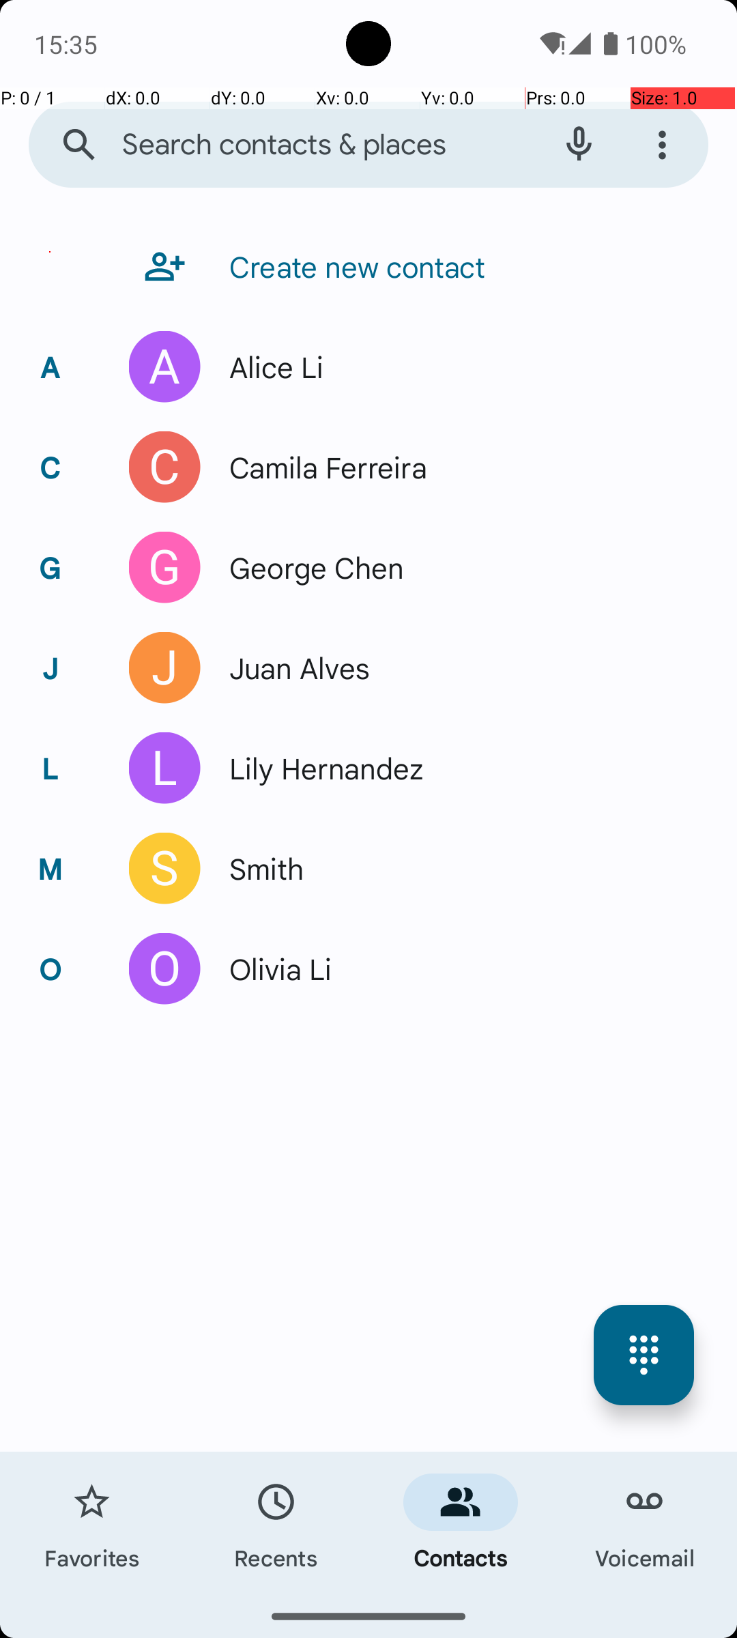  I want to click on Camila Ferreira, so click(321, 467).